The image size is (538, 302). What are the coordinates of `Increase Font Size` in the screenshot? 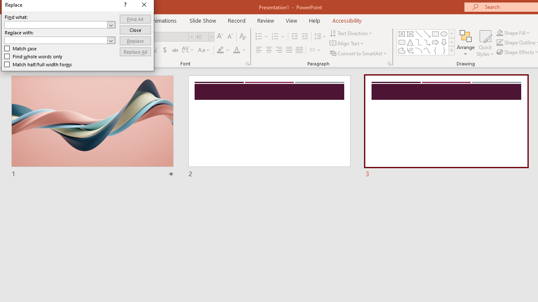 It's located at (219, 37).